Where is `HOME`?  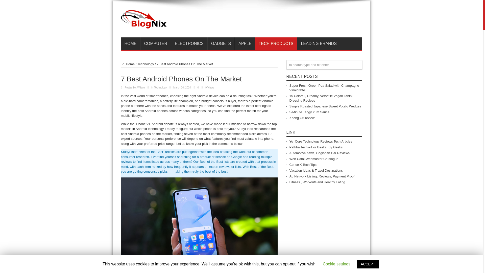 HOME is located at coordinates (130, 43).